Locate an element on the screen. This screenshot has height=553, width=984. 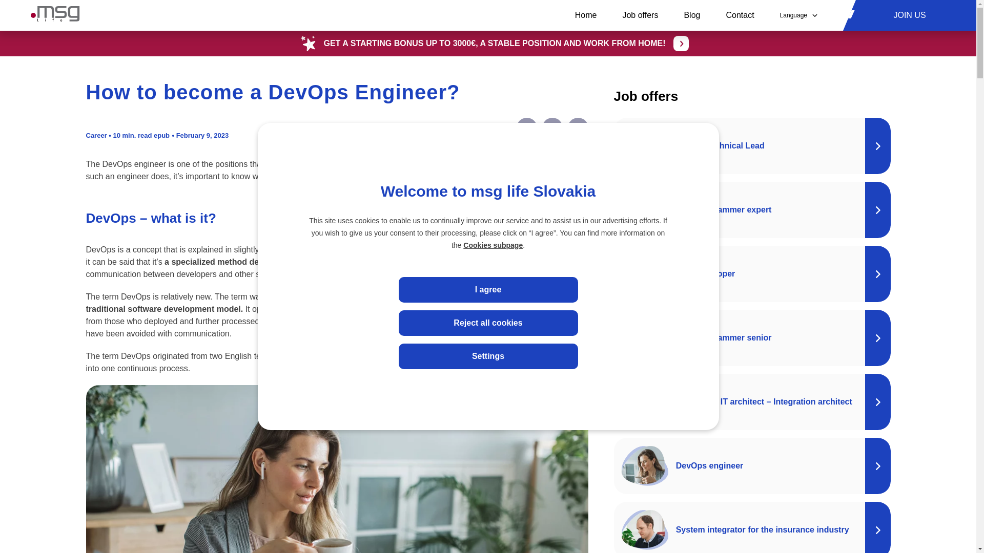
Contact is located at coordinates (740, 15).